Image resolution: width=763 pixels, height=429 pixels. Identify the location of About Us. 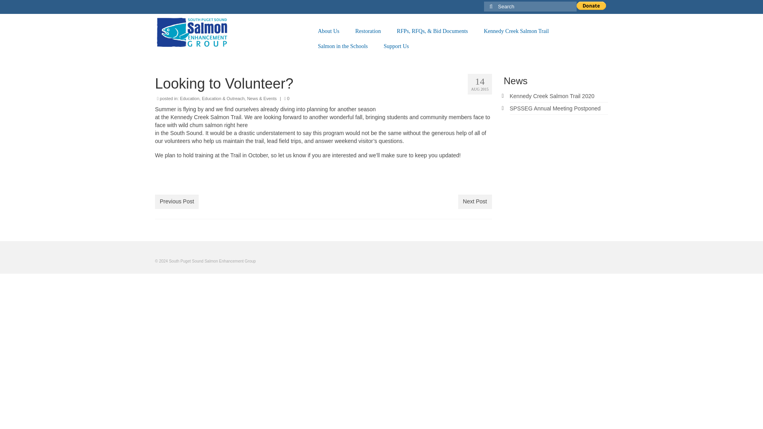
(328, 31).